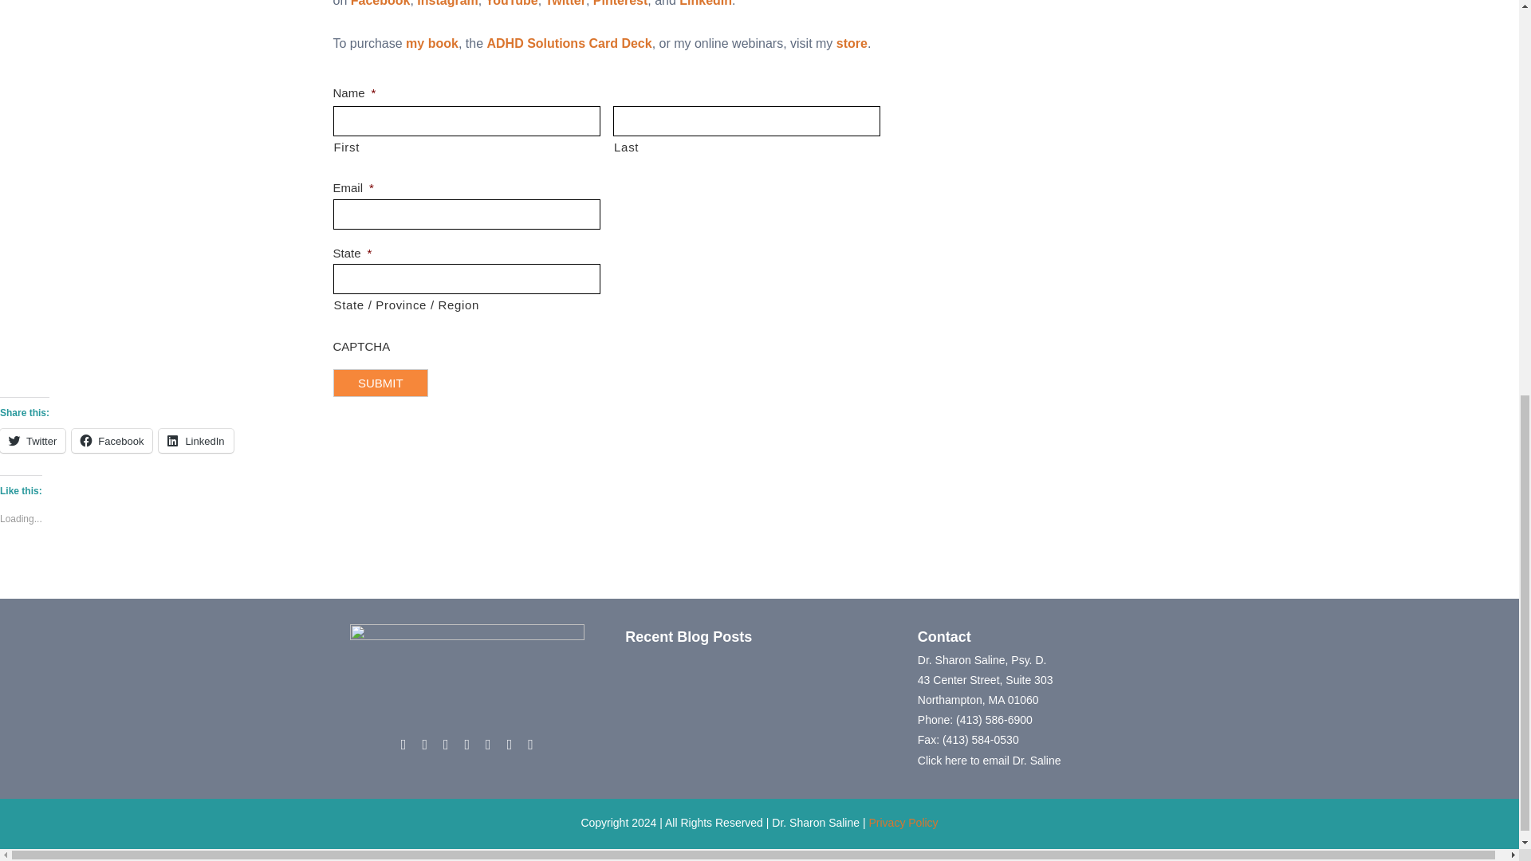  I want to click on Click to share on LinkedIn, so click(195, 440).